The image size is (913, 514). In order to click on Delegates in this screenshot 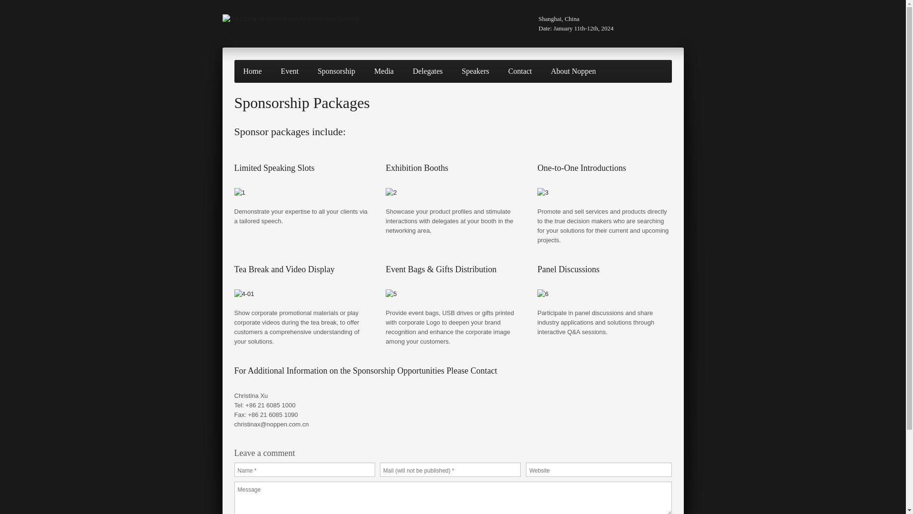, I will do `click(427, 71)`.